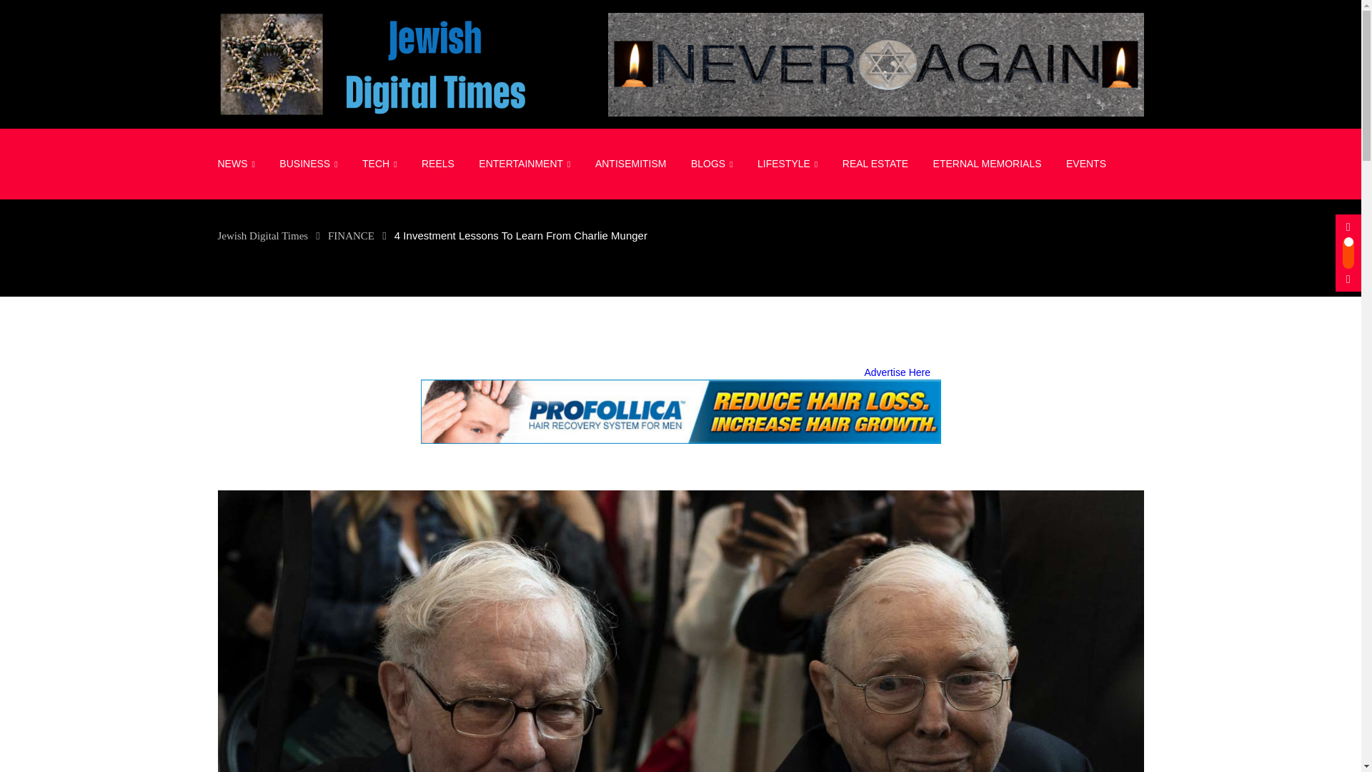 Image resolution: width=1372 pixels, height=772 pixels. I want to click on ENTERTAINMENT, so click(524, 164).